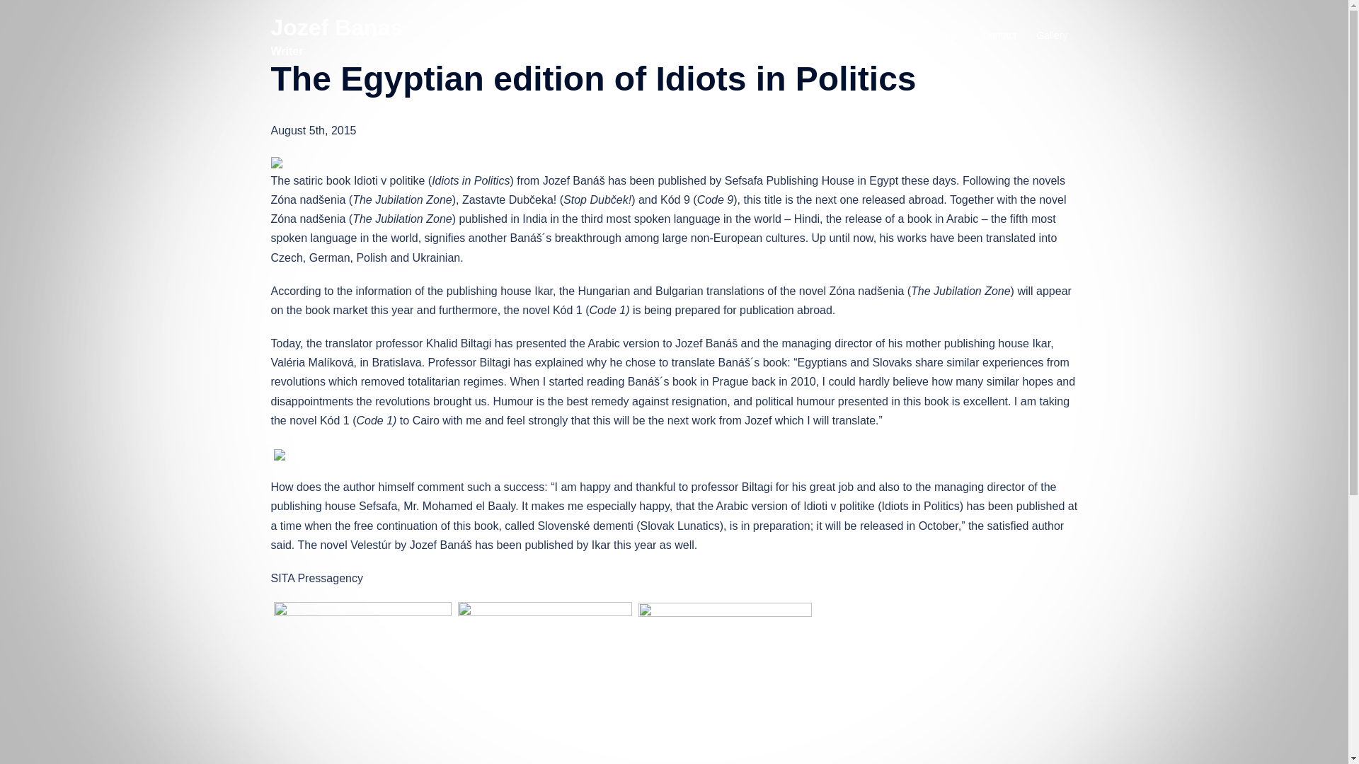  Describe the element at coordinates (905, 35) in the screenshot. I see `Media` at that location.